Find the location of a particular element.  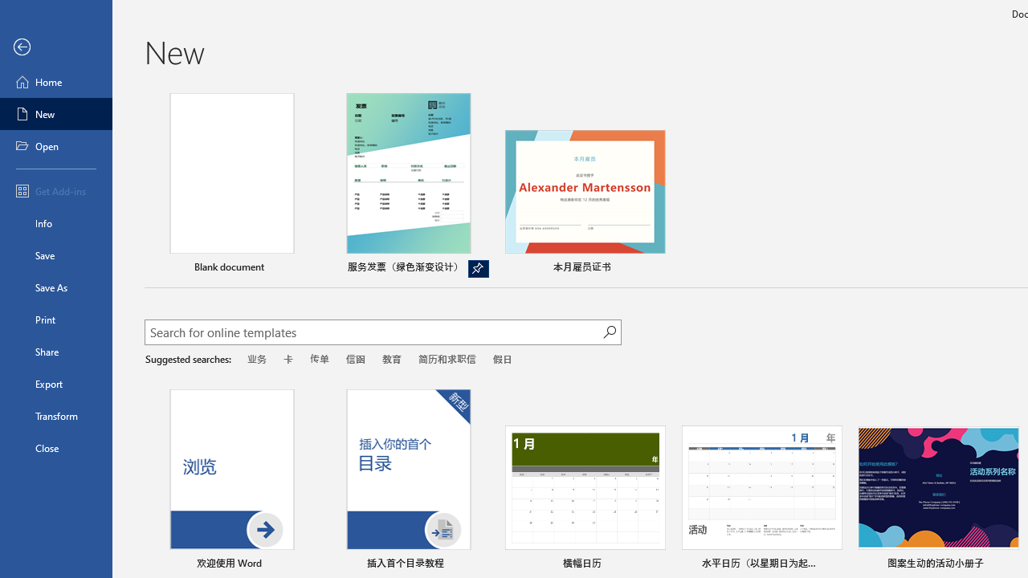

Home is located at coordinates (56, 82).